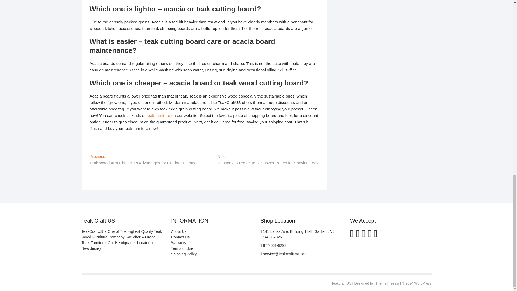 Image resolution: width=517 pixels, height=291 pixels. Describe the element at coordinates (387, 283) in the screenshot. I see `Theme Freesia` at that location.